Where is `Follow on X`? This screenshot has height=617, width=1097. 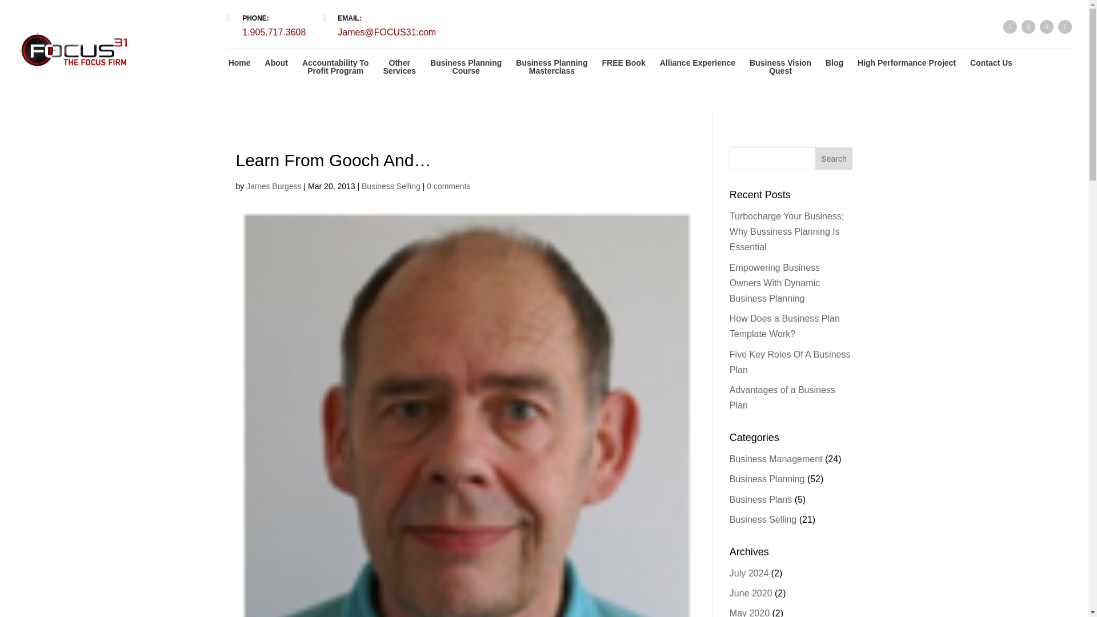 Follow on X is located at coordinates (399, 69).